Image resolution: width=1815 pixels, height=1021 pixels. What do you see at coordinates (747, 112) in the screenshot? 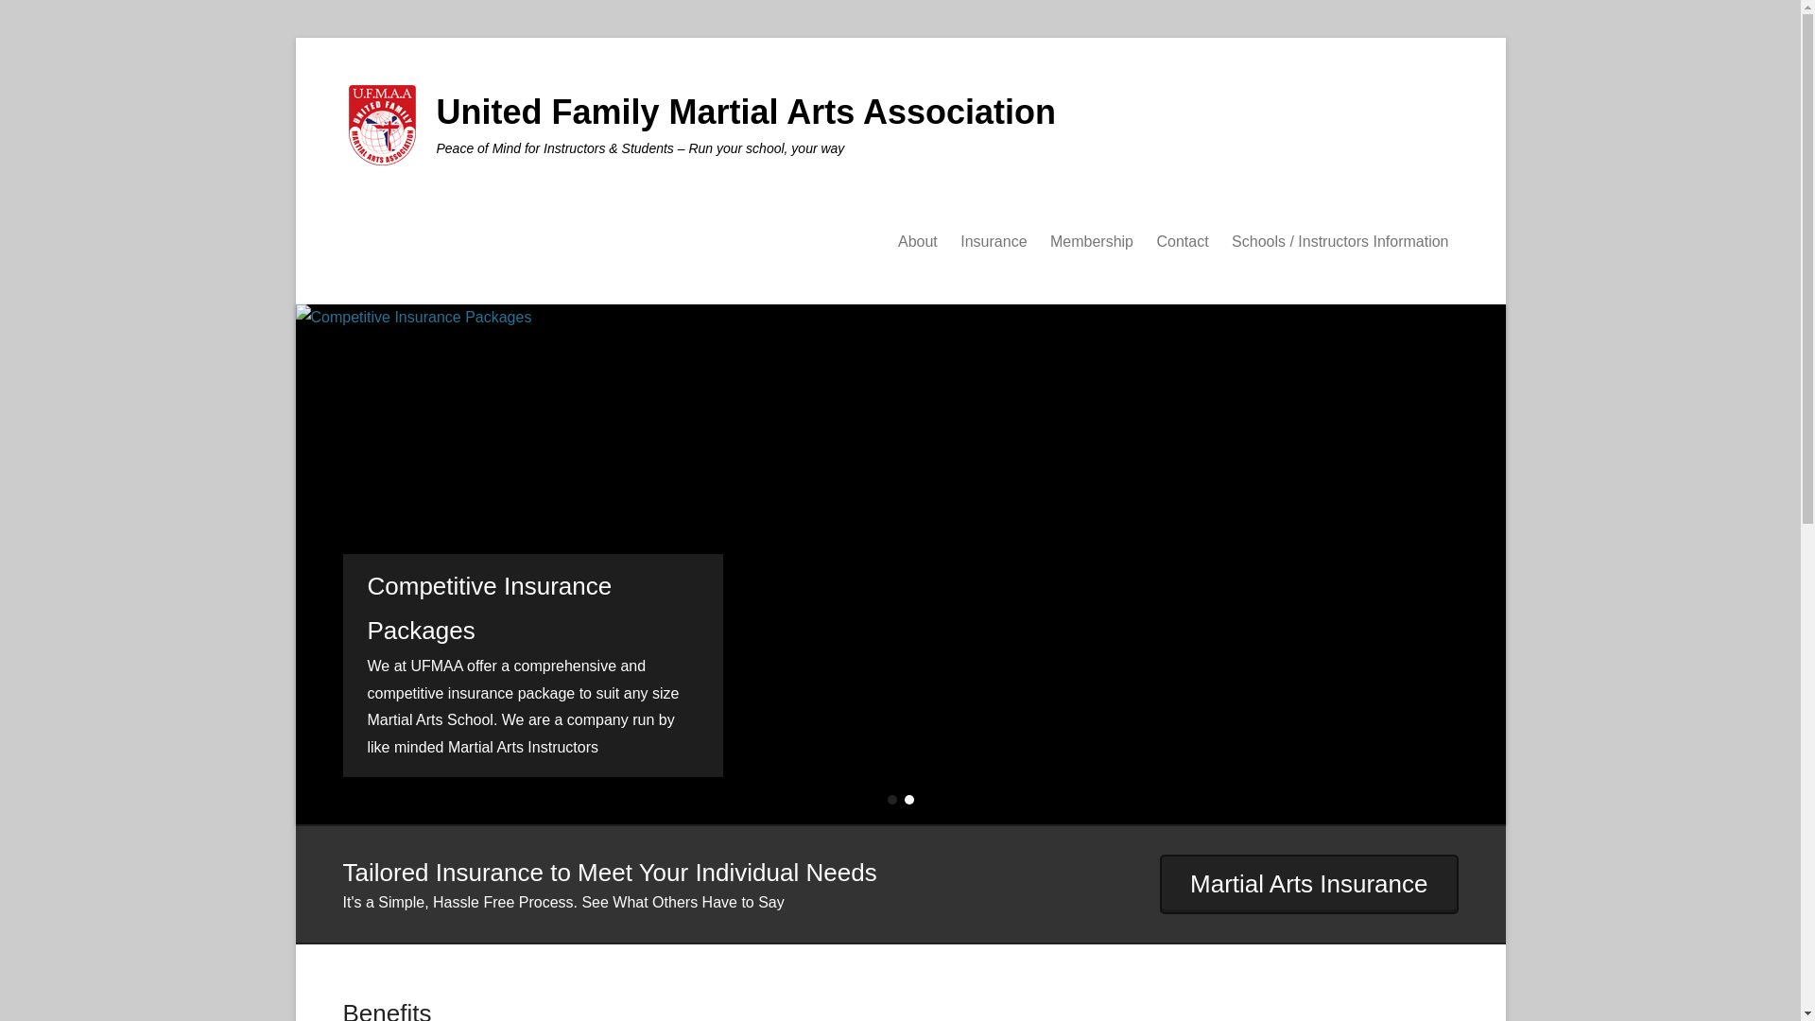
I see `United Family Martial Arts Association` at bounding box center [747, 112].